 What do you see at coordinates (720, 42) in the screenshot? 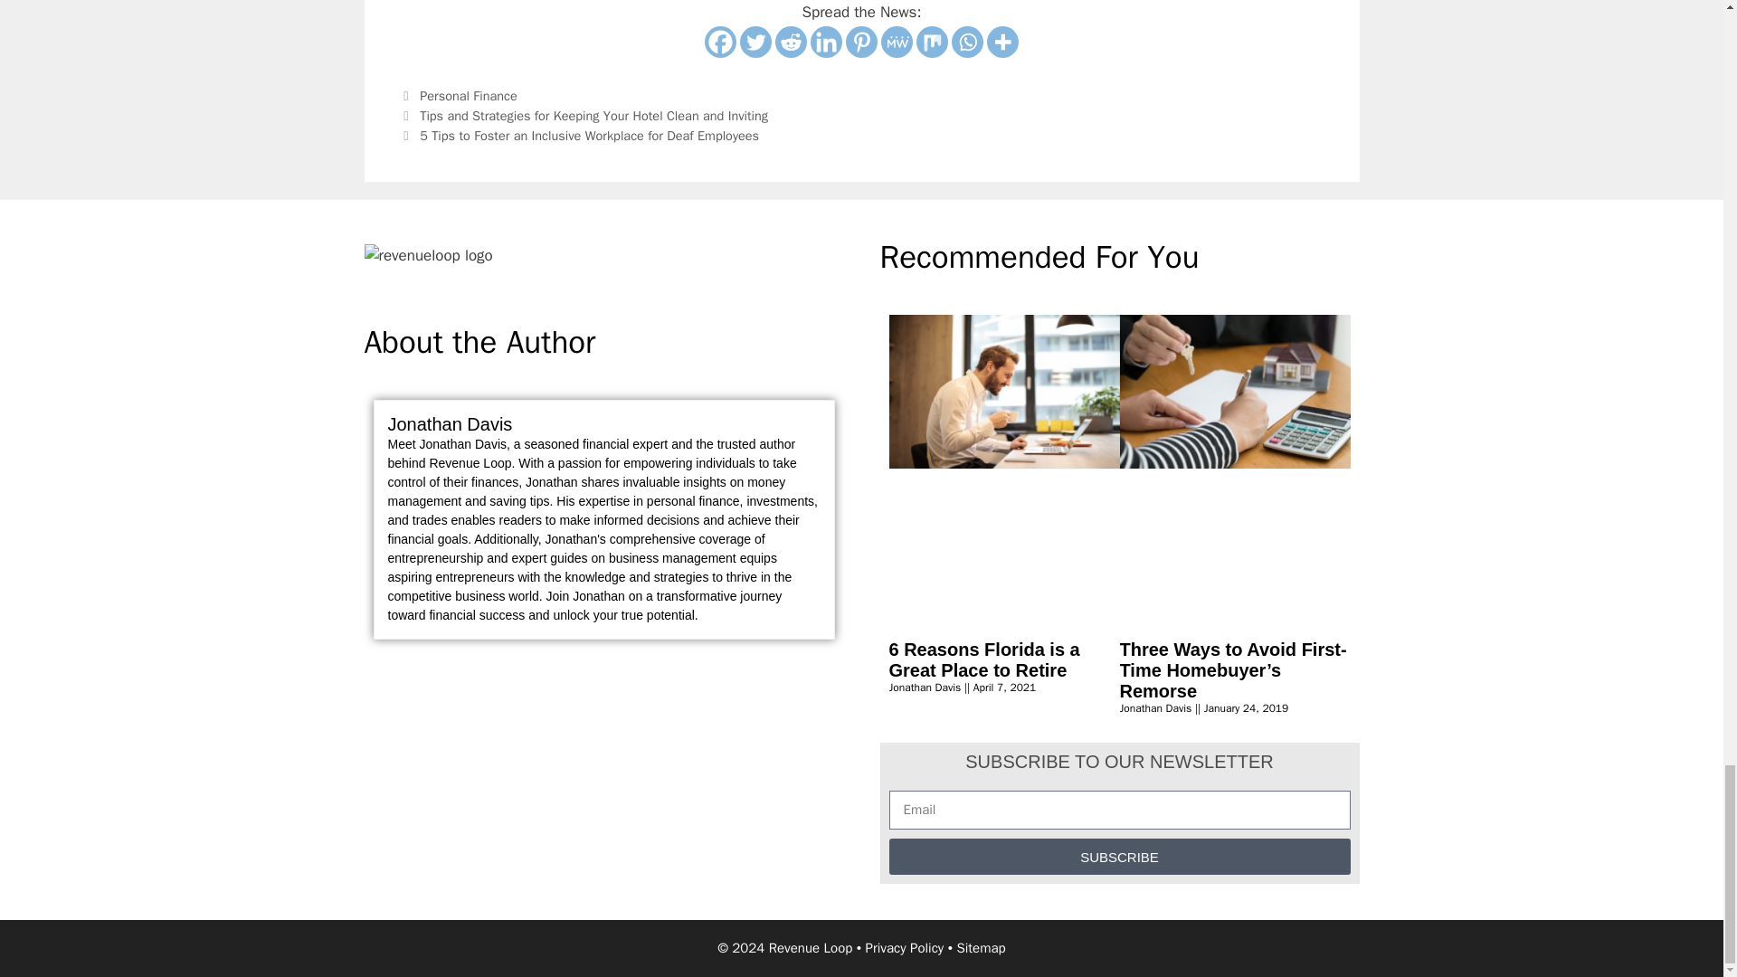
I see `Facebook` at bounding box center [720, 42].